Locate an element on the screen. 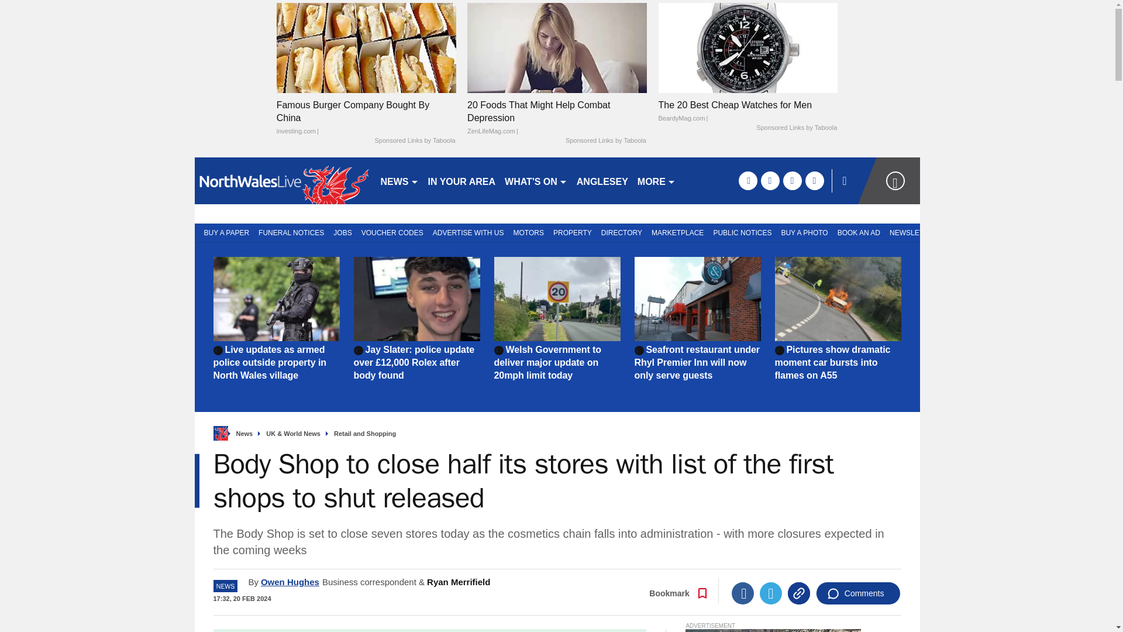 The width and height of the screenshot is (1123, 632). The 20 Best Cheap Watches for Men is located at coordinates (747, 111).